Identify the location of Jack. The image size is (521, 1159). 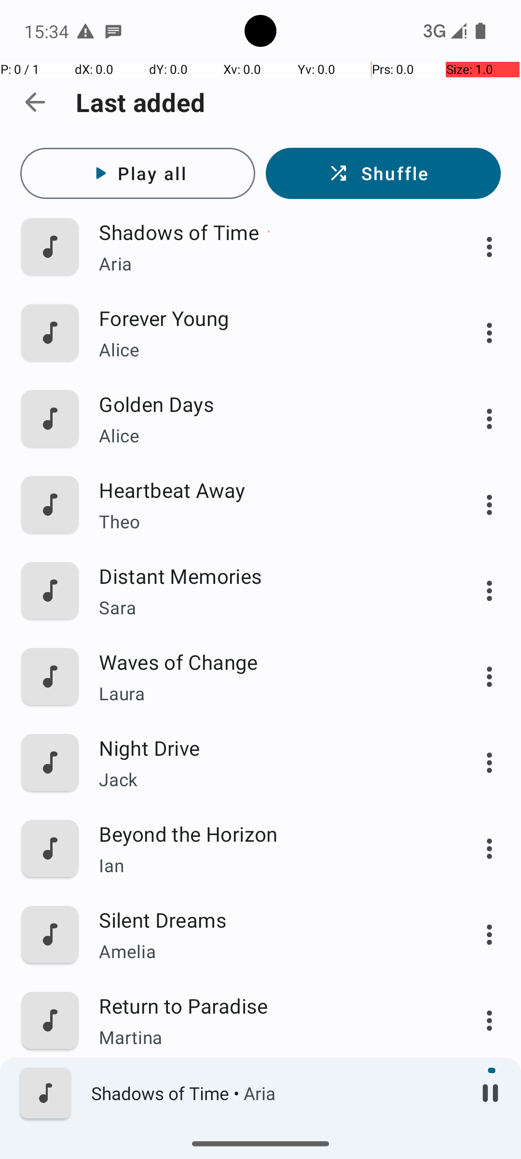
(269, 779).